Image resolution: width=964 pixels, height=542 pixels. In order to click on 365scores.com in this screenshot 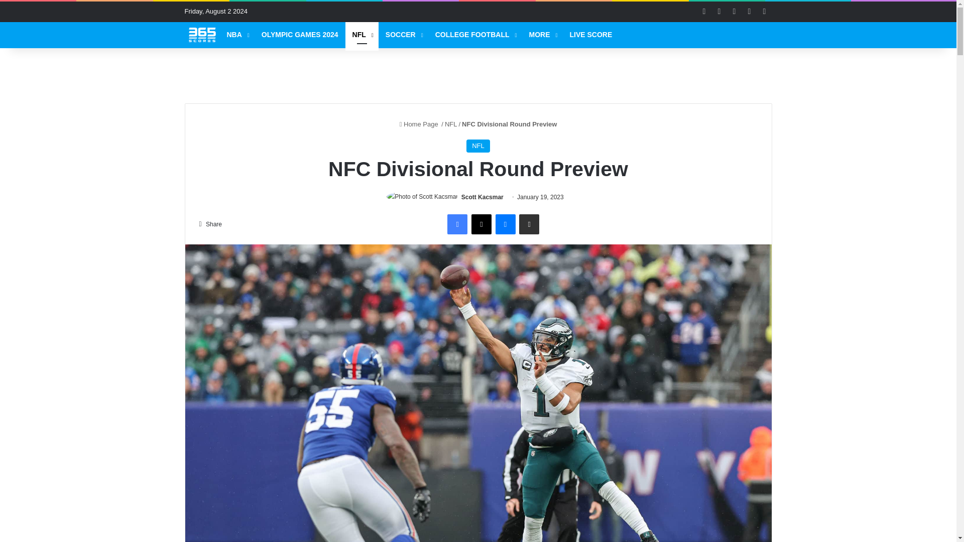, I will do `click(202, 34)`.